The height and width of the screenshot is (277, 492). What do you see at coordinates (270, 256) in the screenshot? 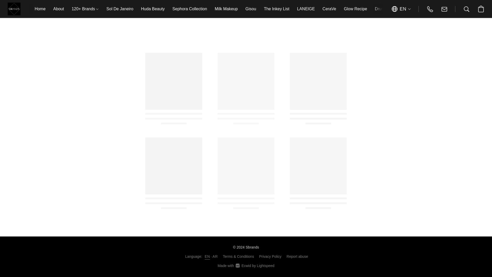
I see `Privacy Policy` at bounding box center [270, 256].